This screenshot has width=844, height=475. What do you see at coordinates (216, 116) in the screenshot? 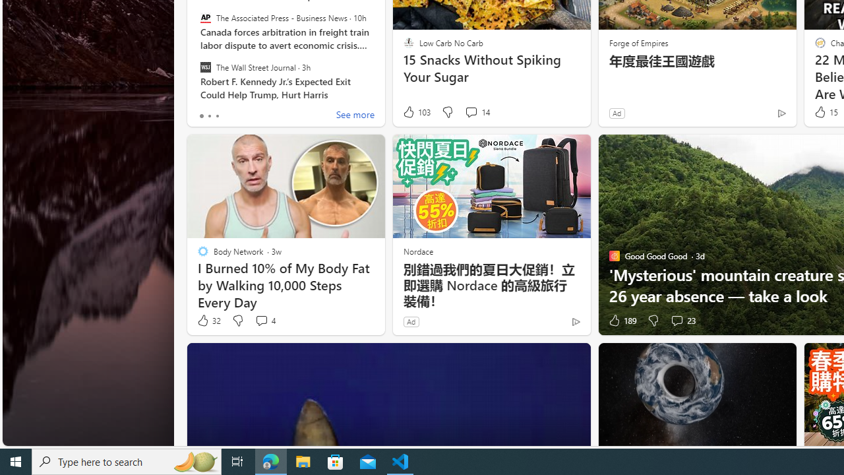
I see `tab-2` at bounding box center [216, 116].